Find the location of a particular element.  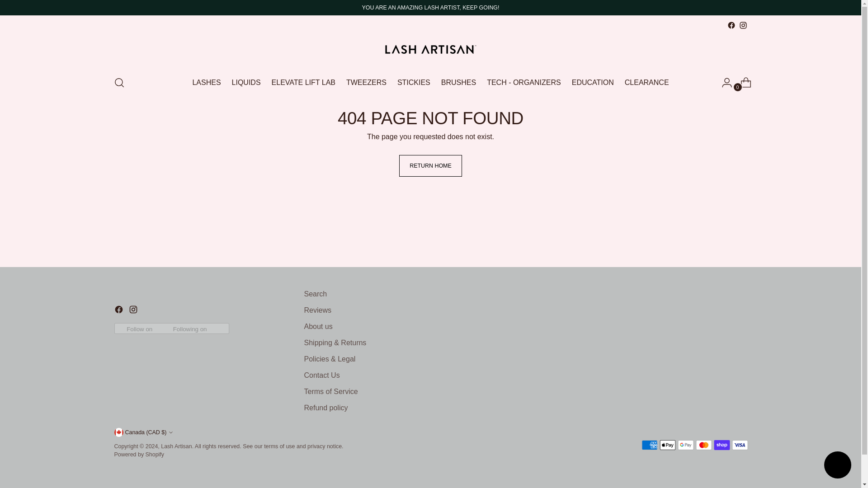

TECH - ORGANIZERS is located at coordinates (524, 82).